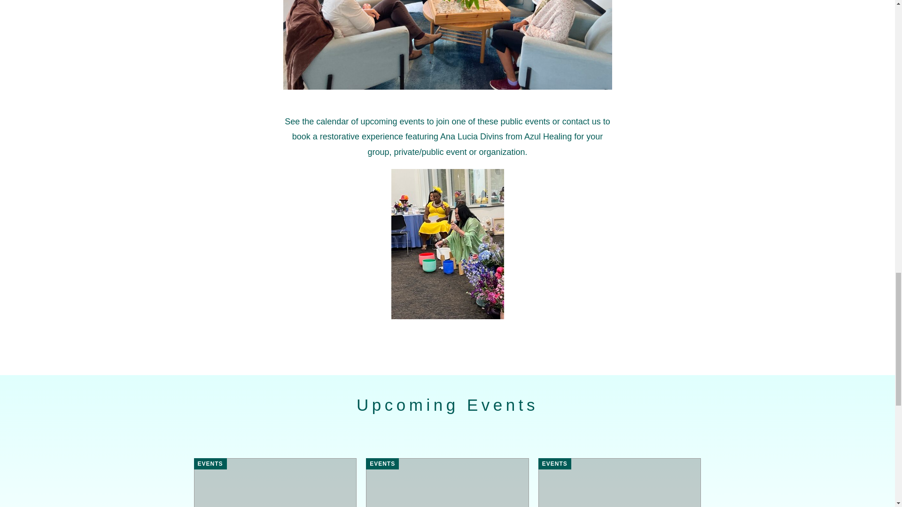 The height and width of the screenshot is (507, 902). Describe the element at coordinates (382, 464) in the screenshot. I see `EVENTS` at that location.